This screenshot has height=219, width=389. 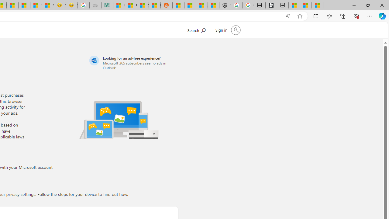 What do you see at coordinates (12, 5) in the screenshot?
I see `14 Common Myths Debunked By Scientific Facts` at bounding box center [12, 5].